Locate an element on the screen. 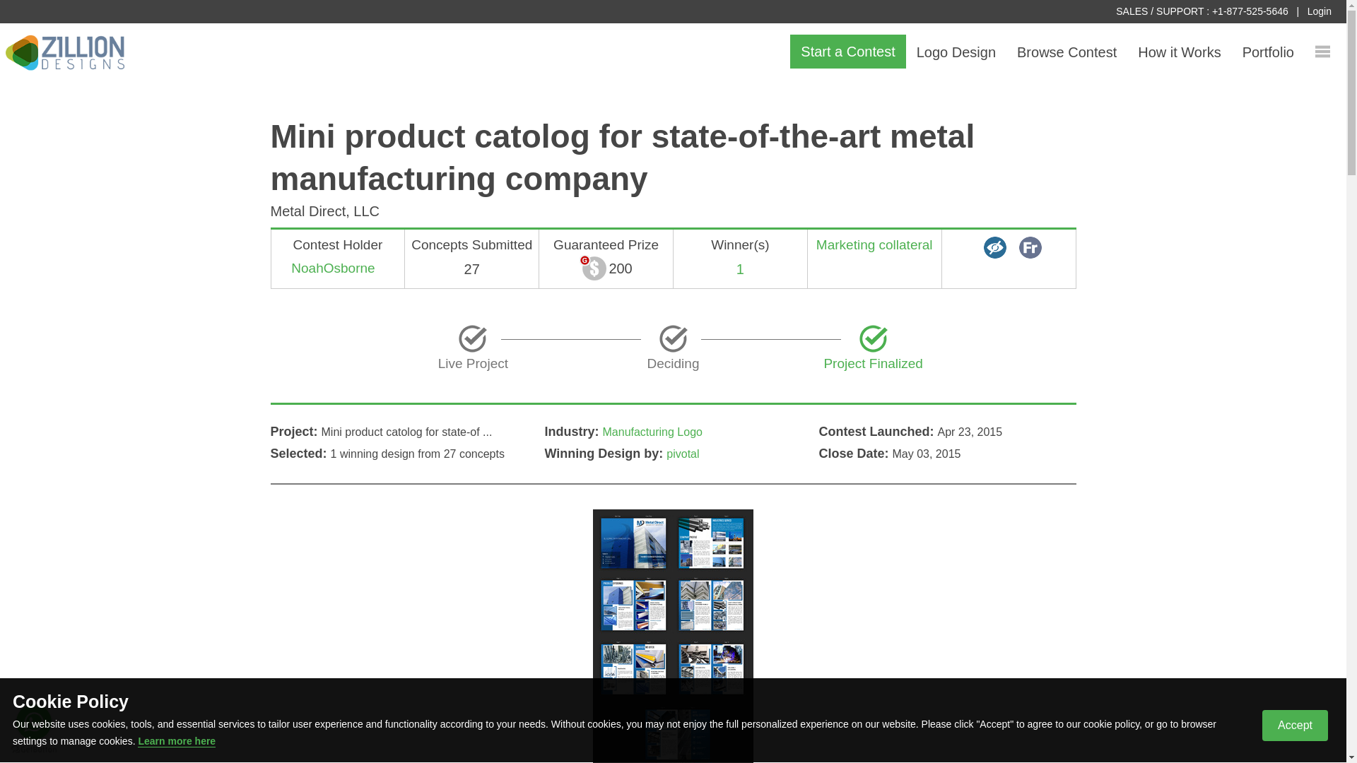 The image size is (1357, 763). Featured Contest is located at coordinates (1030, 247).